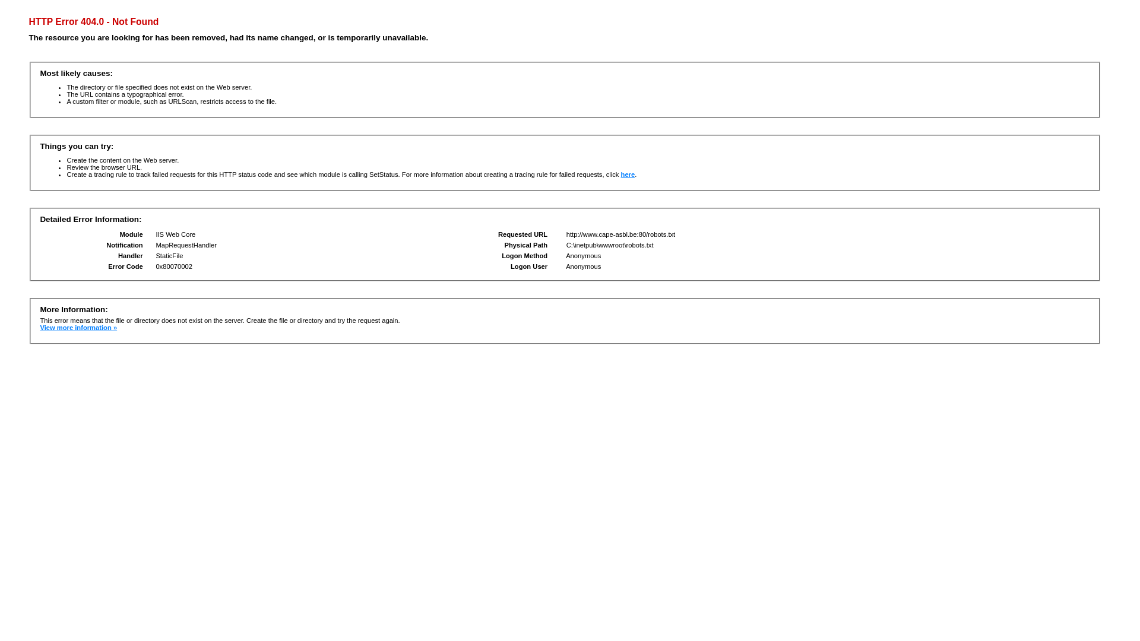  I want to click on here, so click(628, 174).